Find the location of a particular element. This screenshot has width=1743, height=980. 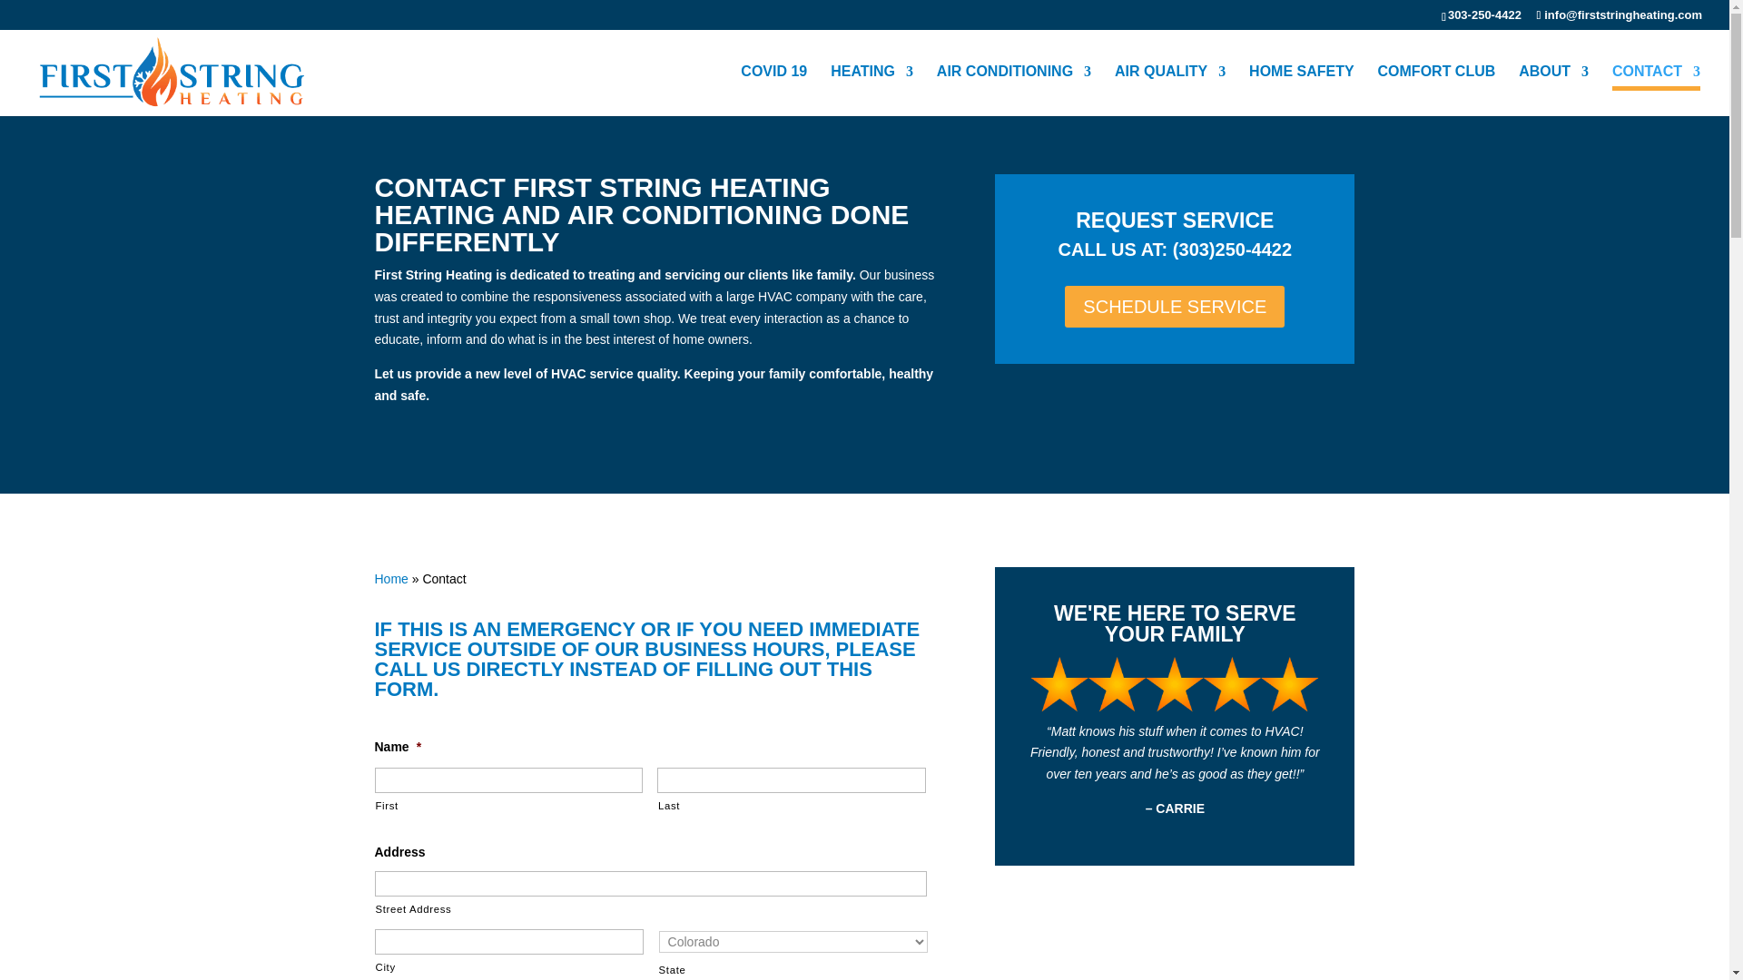

Home is located at coordinates (390, 578).